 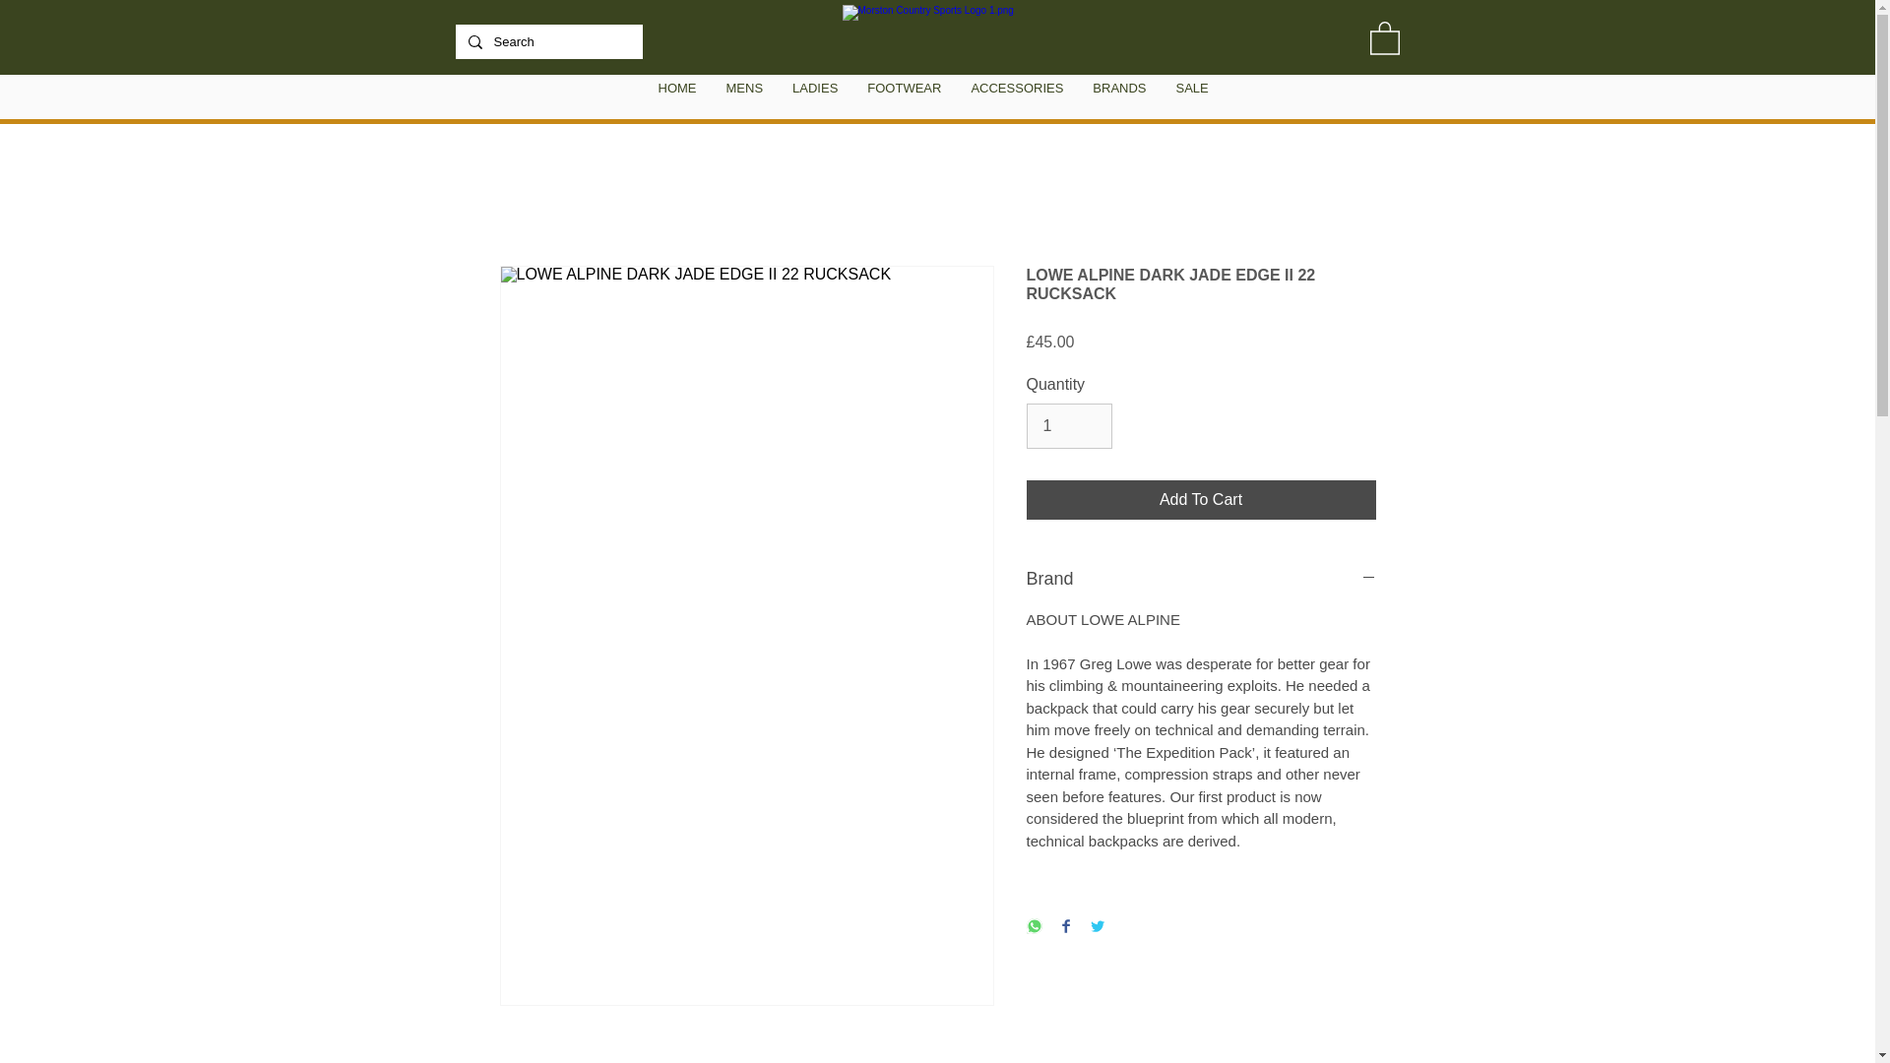 What do you see at coordinates (1068, 425) in the screenshot?
I see `1` at bounding box center [1068, 425].